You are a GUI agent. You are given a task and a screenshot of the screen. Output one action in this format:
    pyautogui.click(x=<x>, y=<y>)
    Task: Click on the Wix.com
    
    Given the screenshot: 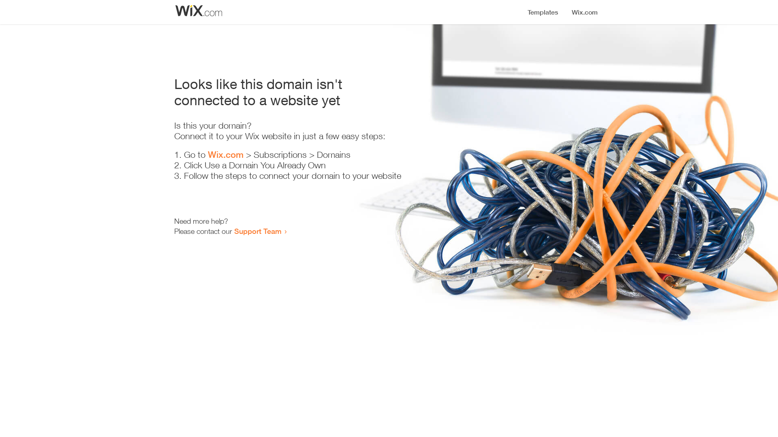 What is the action you would take?
    pyautogui.click(x=226, y=155)
    